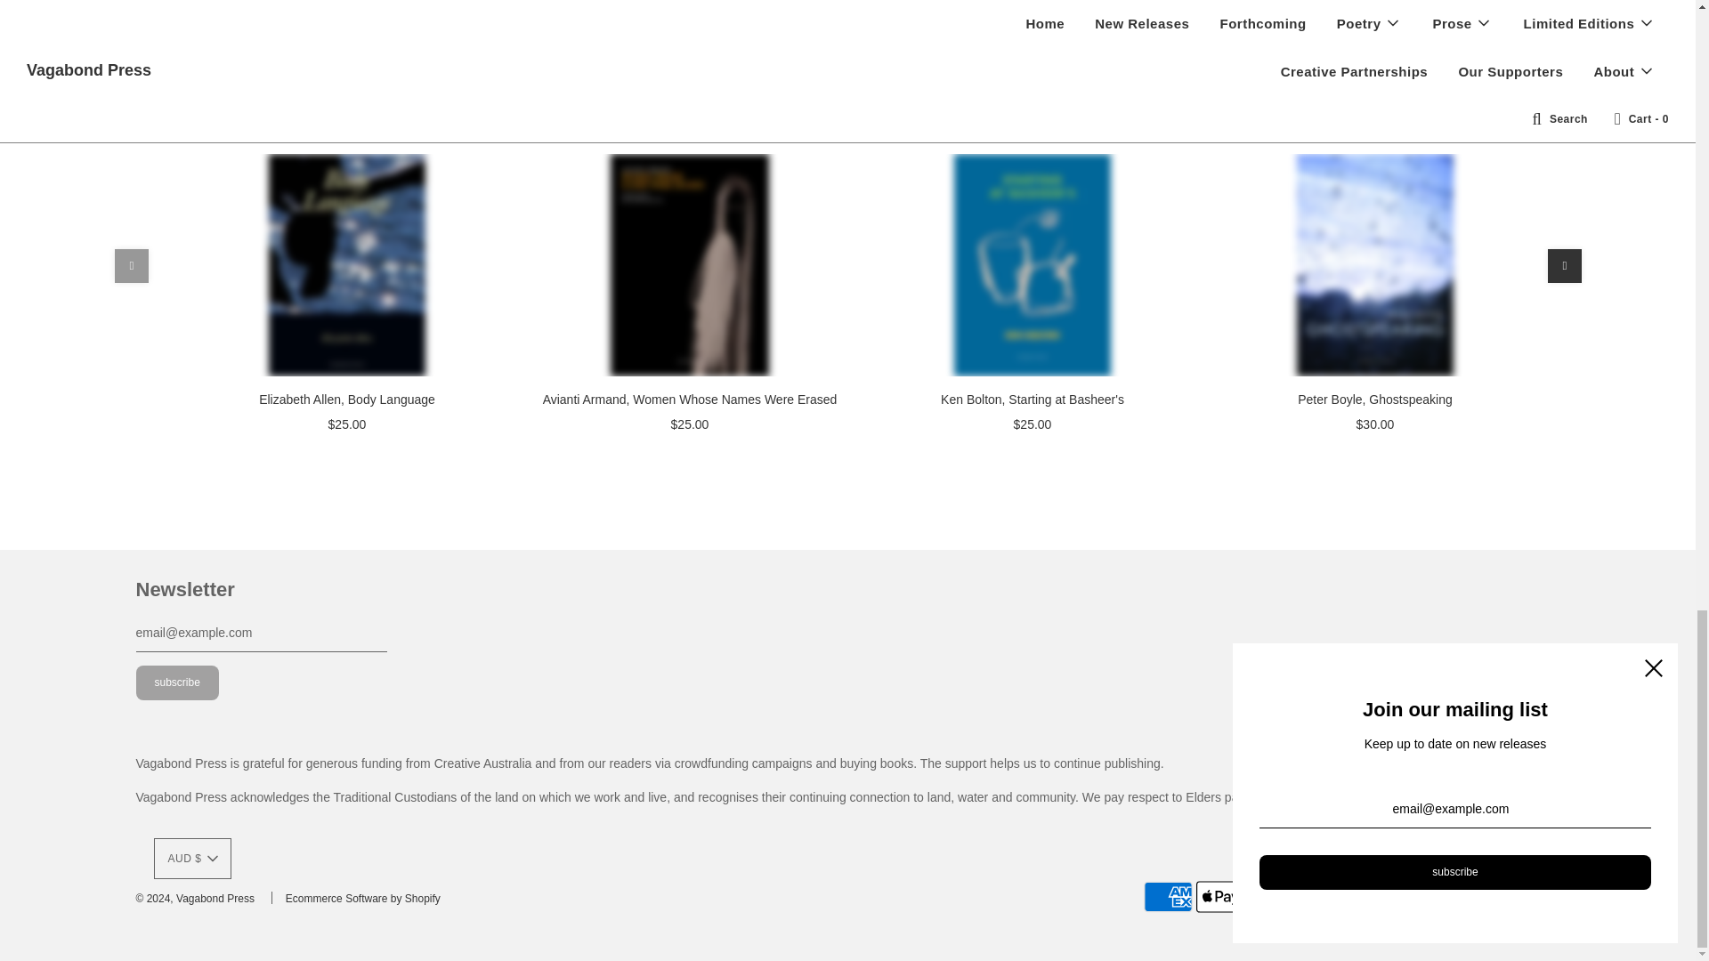 The image size is (1709, 961). What do you see at coordinates (1483, 897) in the screenshot?
I see `Union Pay` at bounding box center [1483, 897].